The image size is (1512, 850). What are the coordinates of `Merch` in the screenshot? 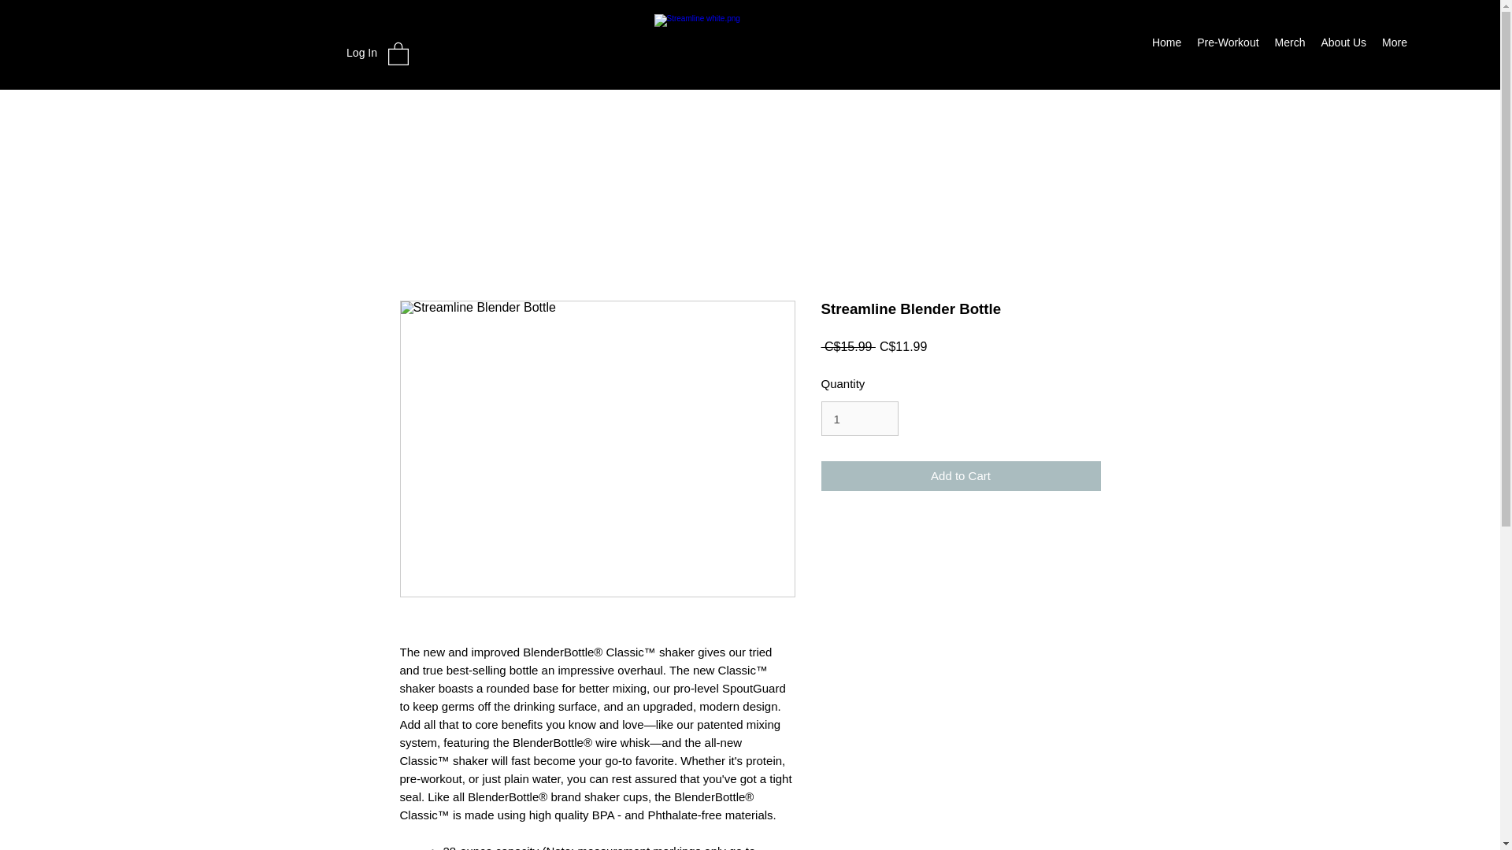 It's located at (1290, 45).